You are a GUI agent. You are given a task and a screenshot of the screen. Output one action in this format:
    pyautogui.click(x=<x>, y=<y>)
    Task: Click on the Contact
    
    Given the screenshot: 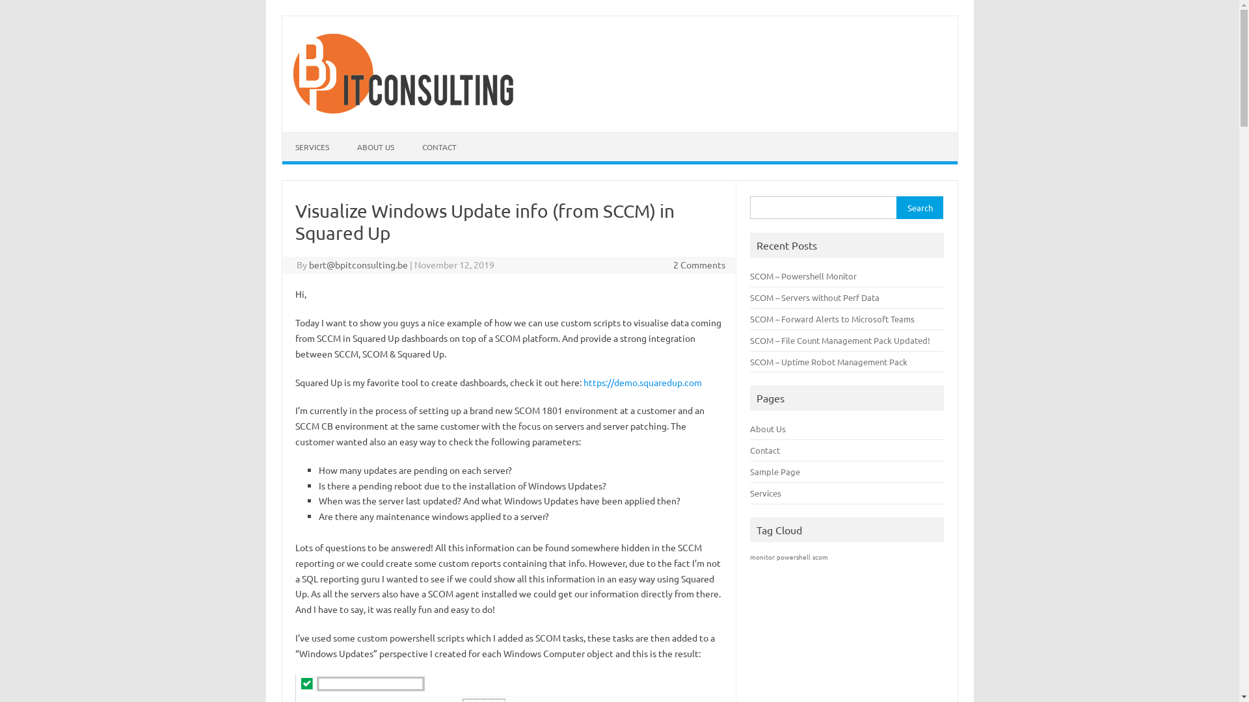 What is the action you would take?
    pyautogui.click(x=765, y=450)
    